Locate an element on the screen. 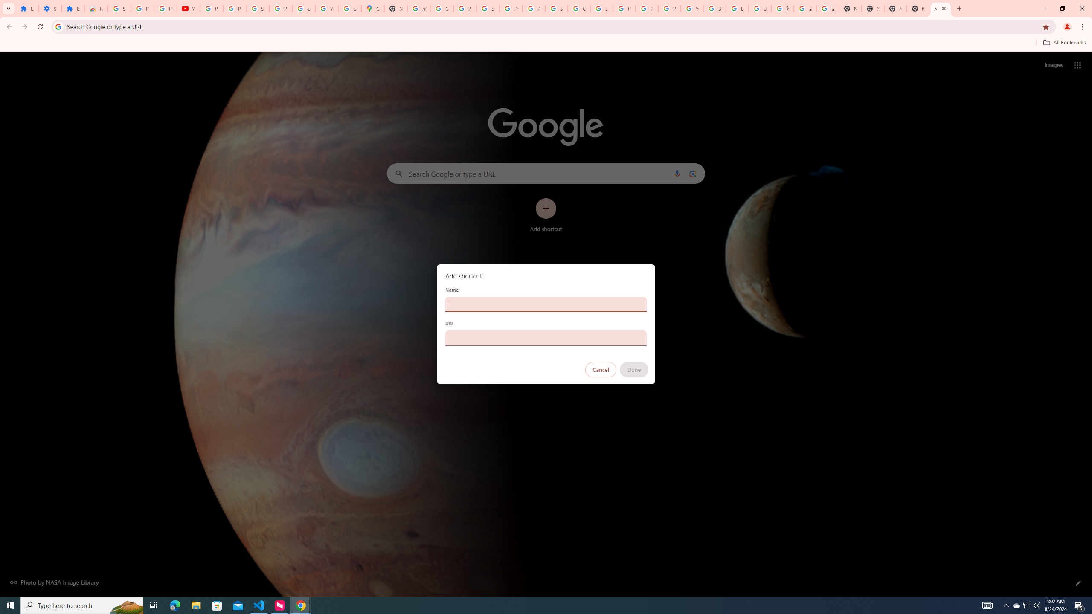 Image resolution: width=1092 pixels, height=614 pixels. YouTube is located at coordinates (189, 9).